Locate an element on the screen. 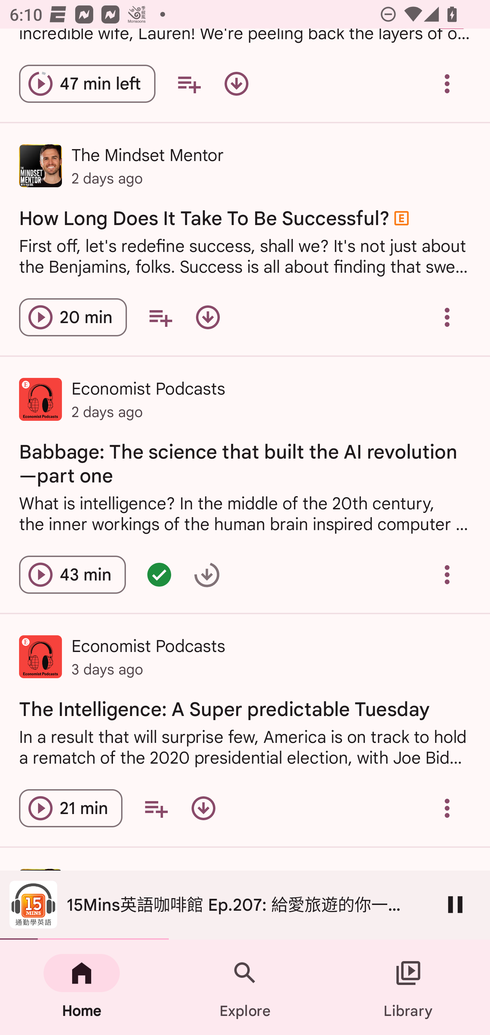 This screenshot has width=490, height=1035. Queued to download - double tap for options is located at coordinates (207, 575).